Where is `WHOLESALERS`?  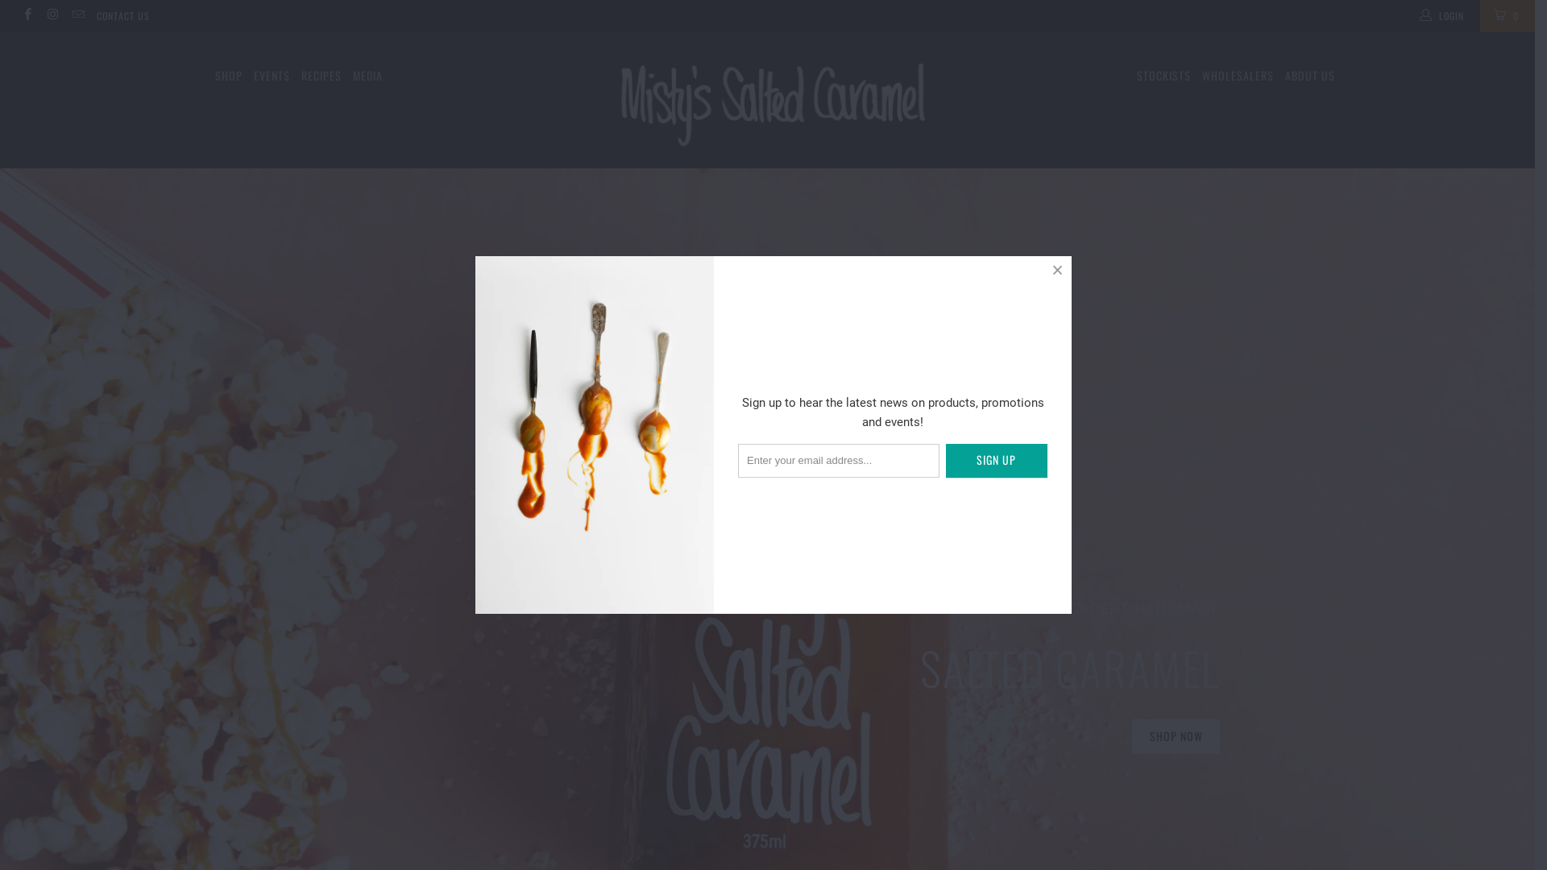 WHOLESALERS is located at coordinates (1238, 76).